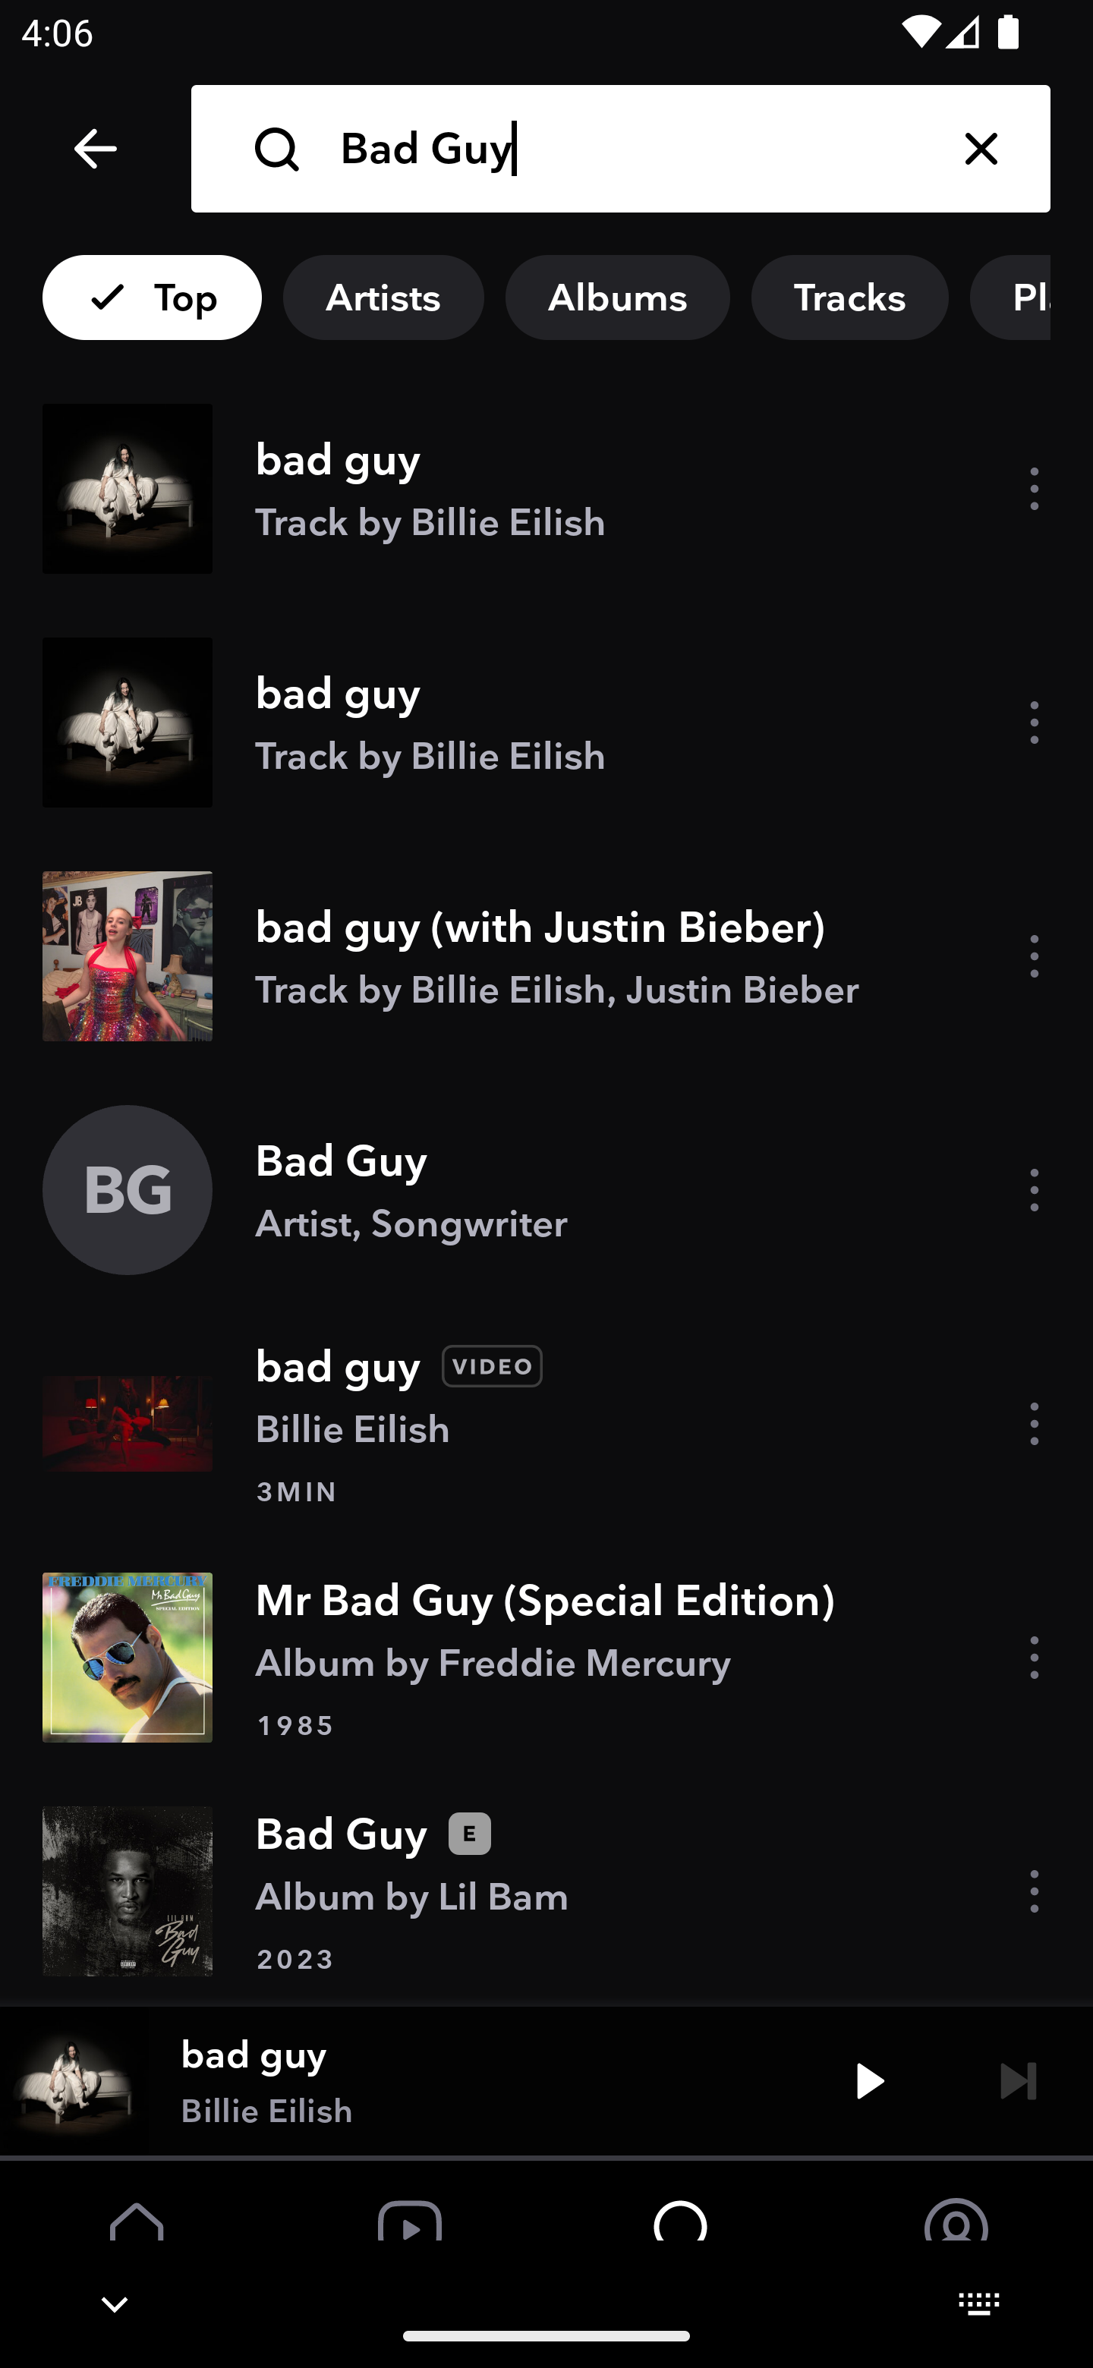  I want to click on Artists, so click(383, 298).